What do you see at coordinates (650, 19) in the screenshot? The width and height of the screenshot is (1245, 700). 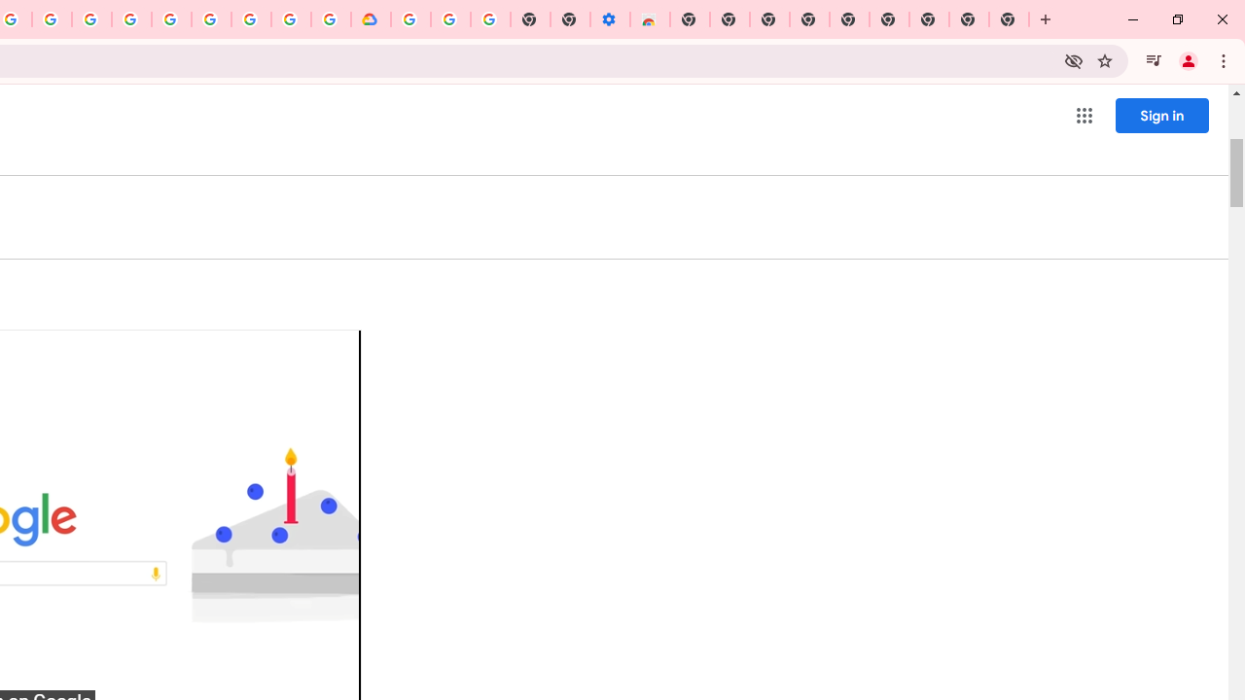 I see `Chrome Web Store - Accessibility extensions` at bounding box center [650, 19].